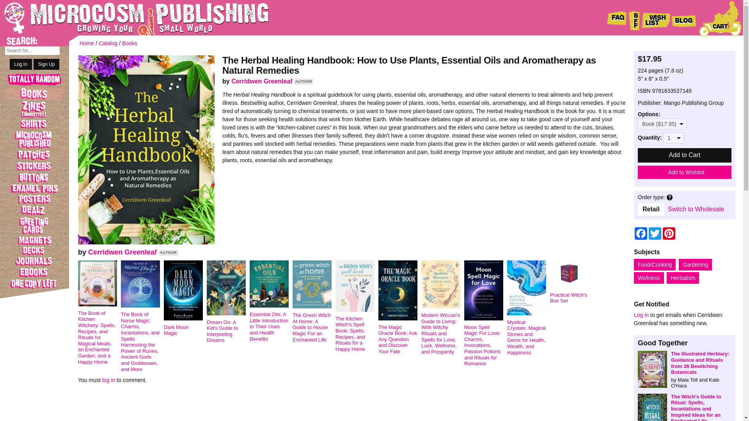 The width and height of the screenshot is (749, 421). Describe the element at coordinates (571, 293) in the screenshot. I see `Practical Witch's Box Set` at that location.